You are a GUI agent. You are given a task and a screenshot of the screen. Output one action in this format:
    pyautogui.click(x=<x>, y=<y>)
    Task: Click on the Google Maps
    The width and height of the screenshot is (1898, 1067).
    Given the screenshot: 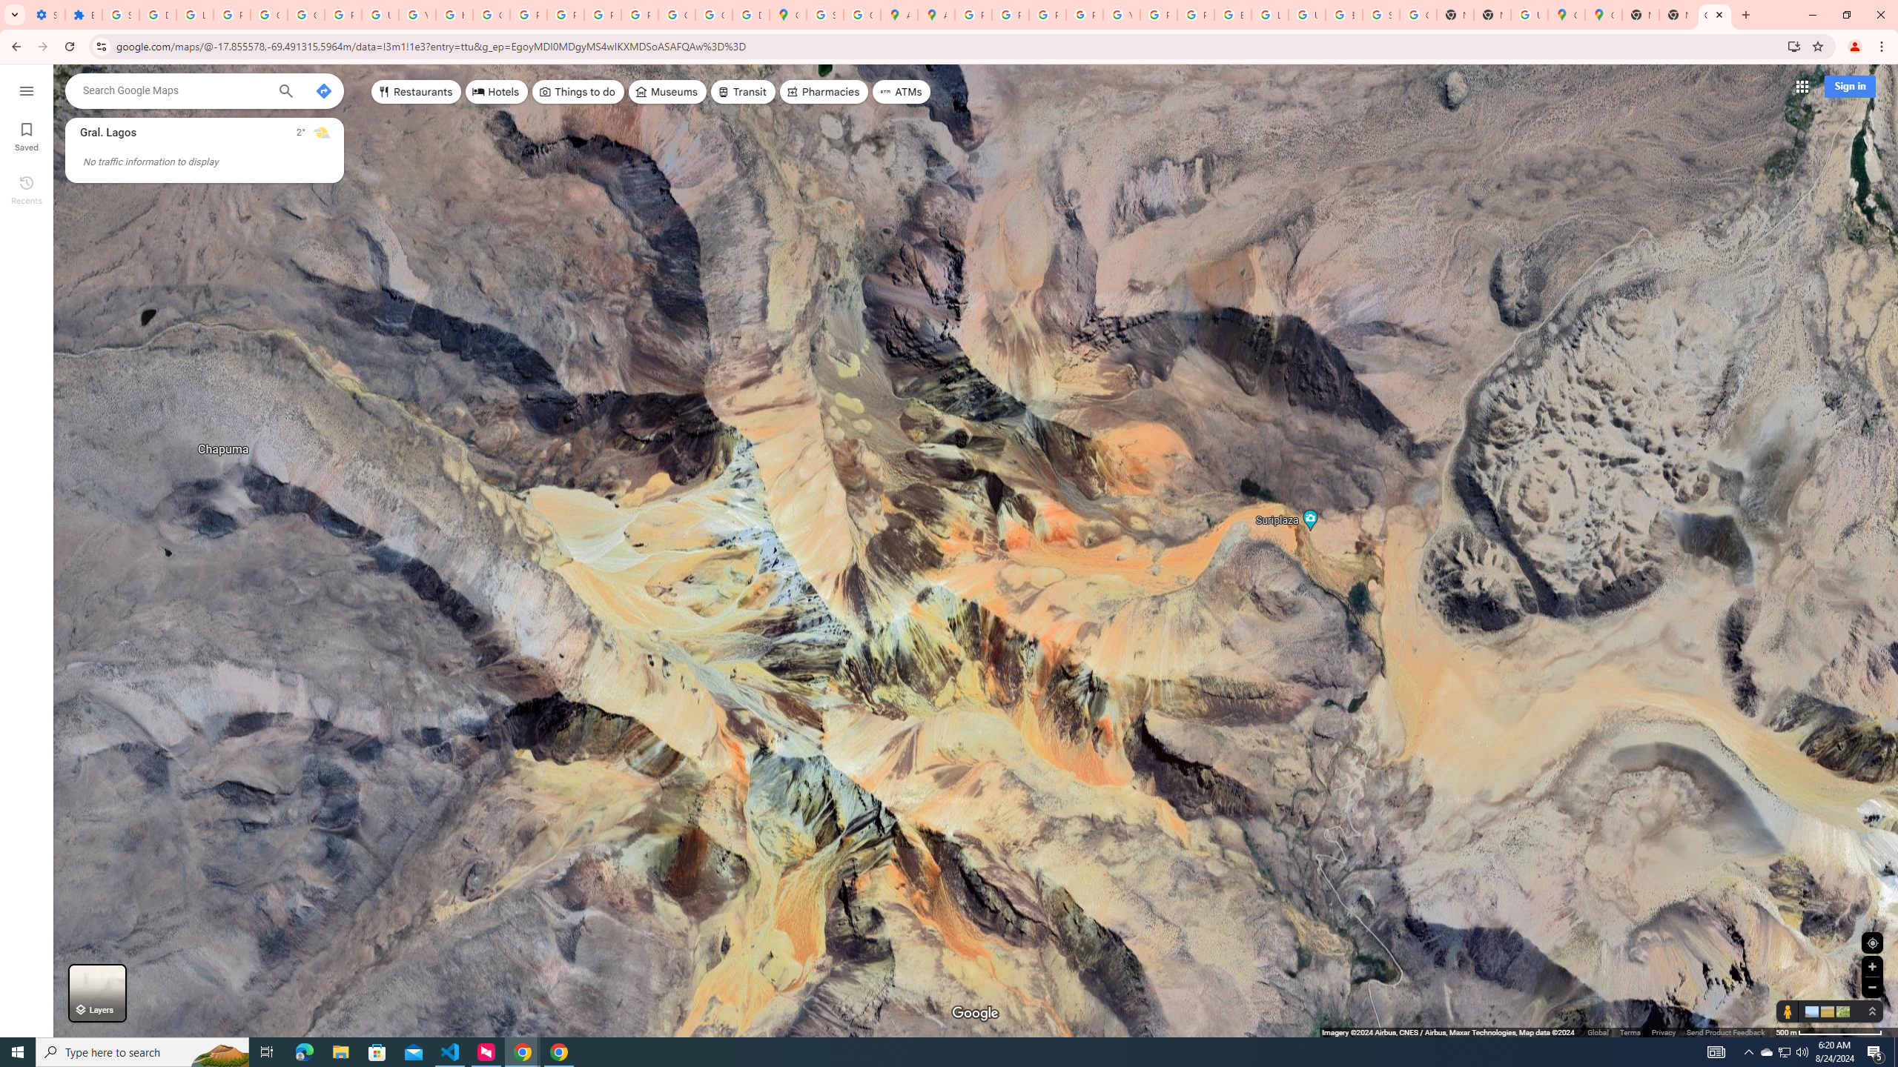 What is the action you would take?
    pyautogui.click(x=1603, y=15)
    